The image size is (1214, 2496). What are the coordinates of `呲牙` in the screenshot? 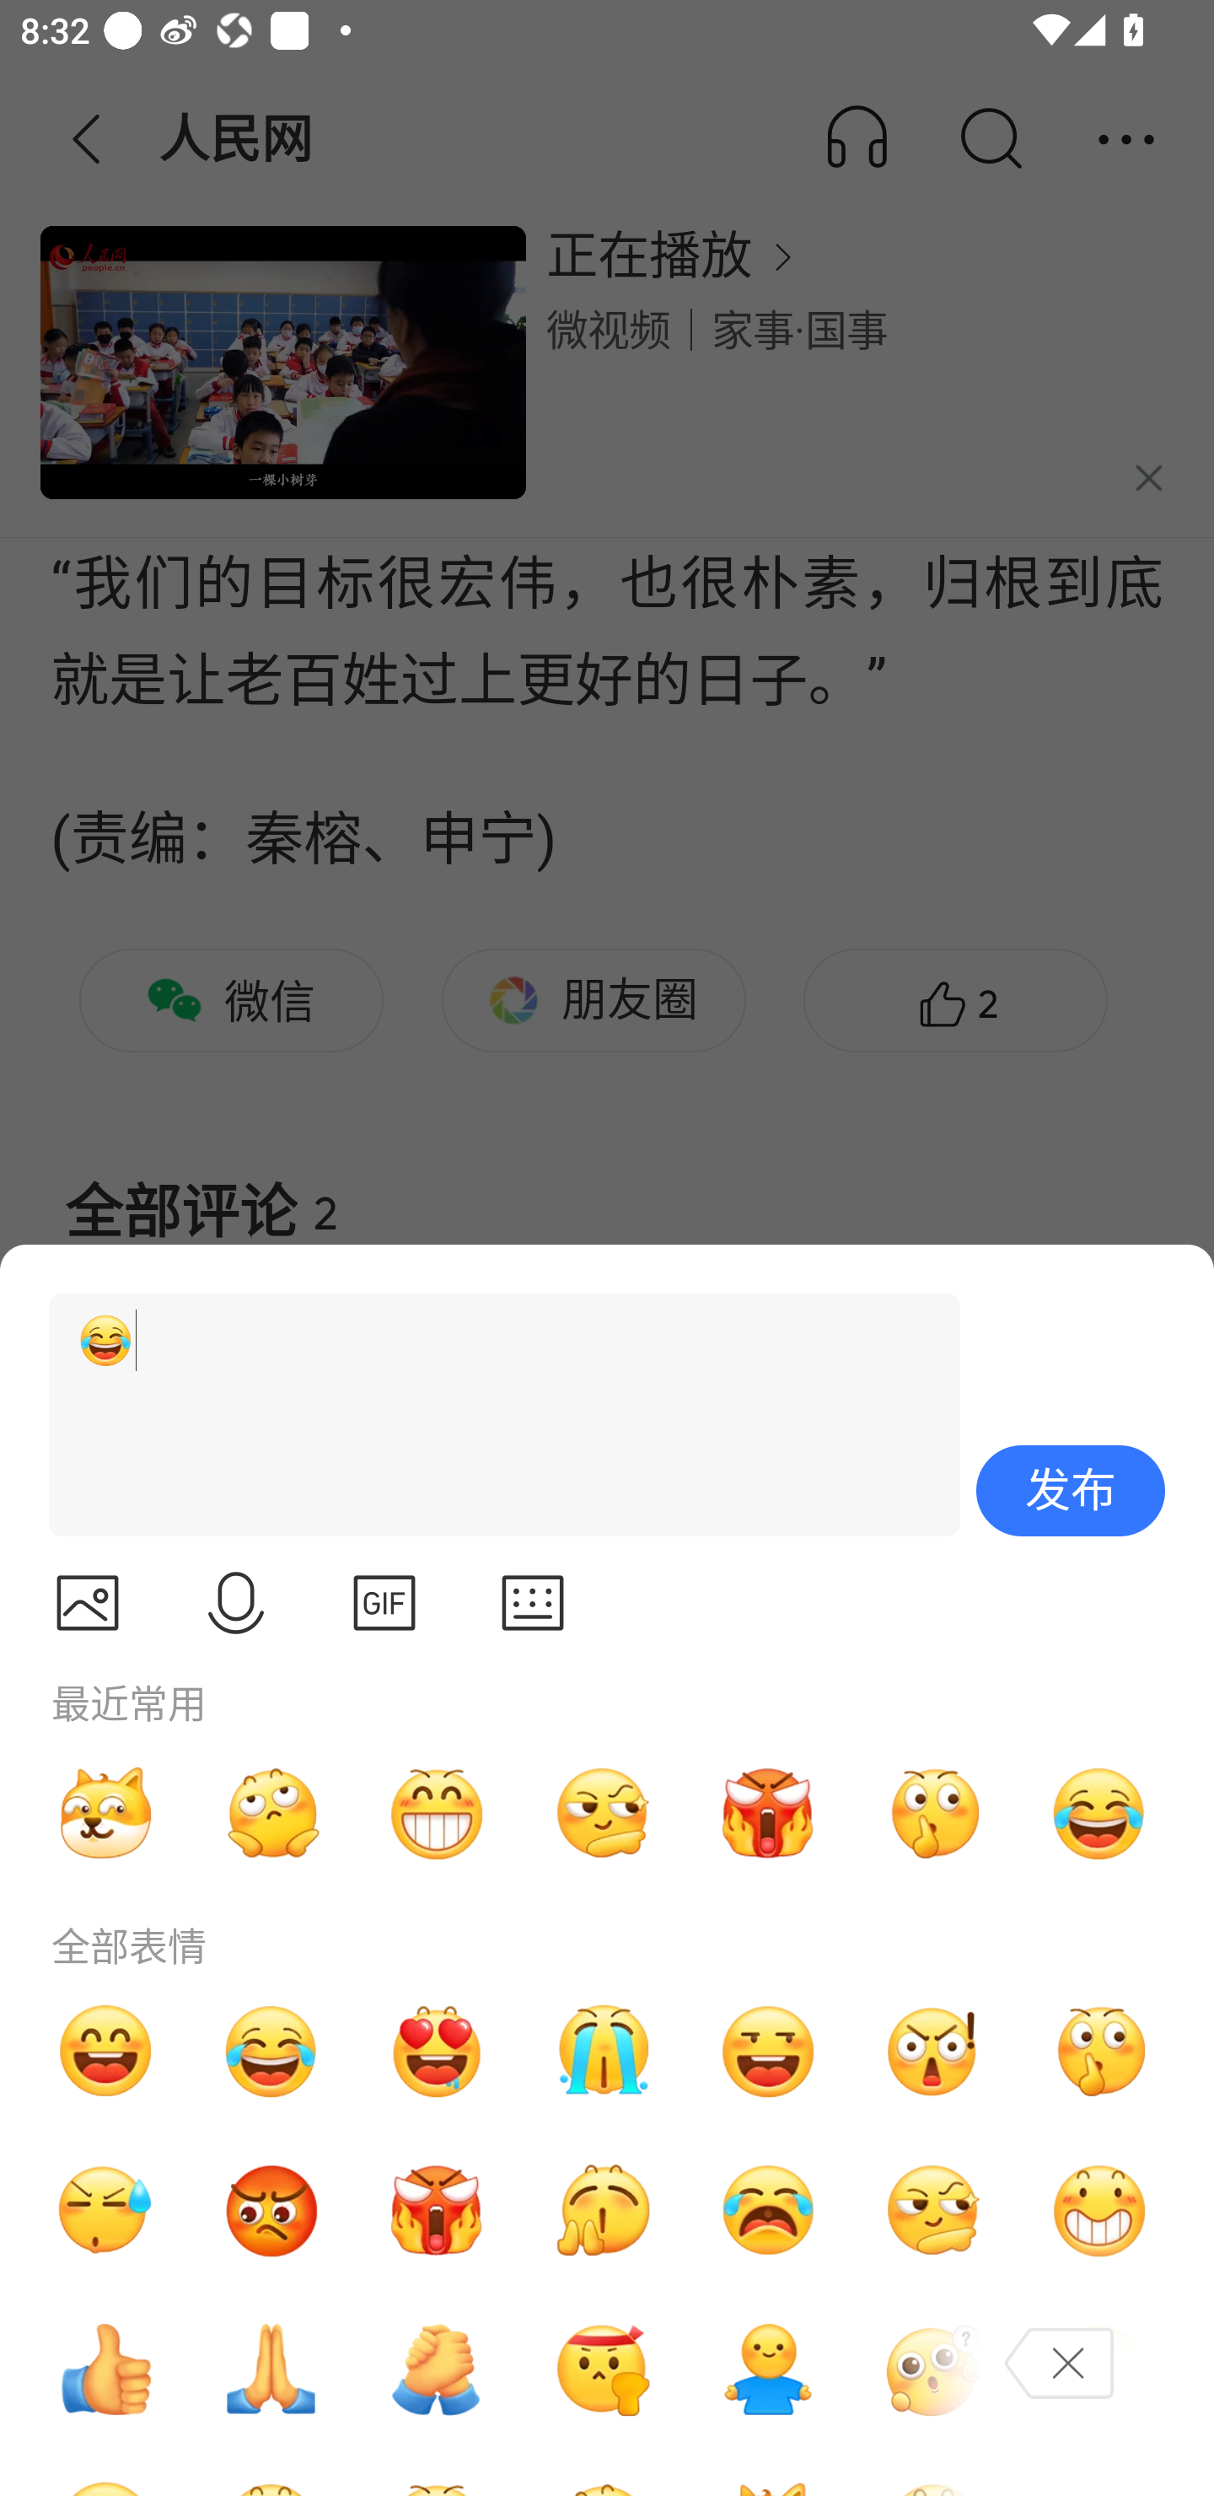 It's located at (437, 1813).